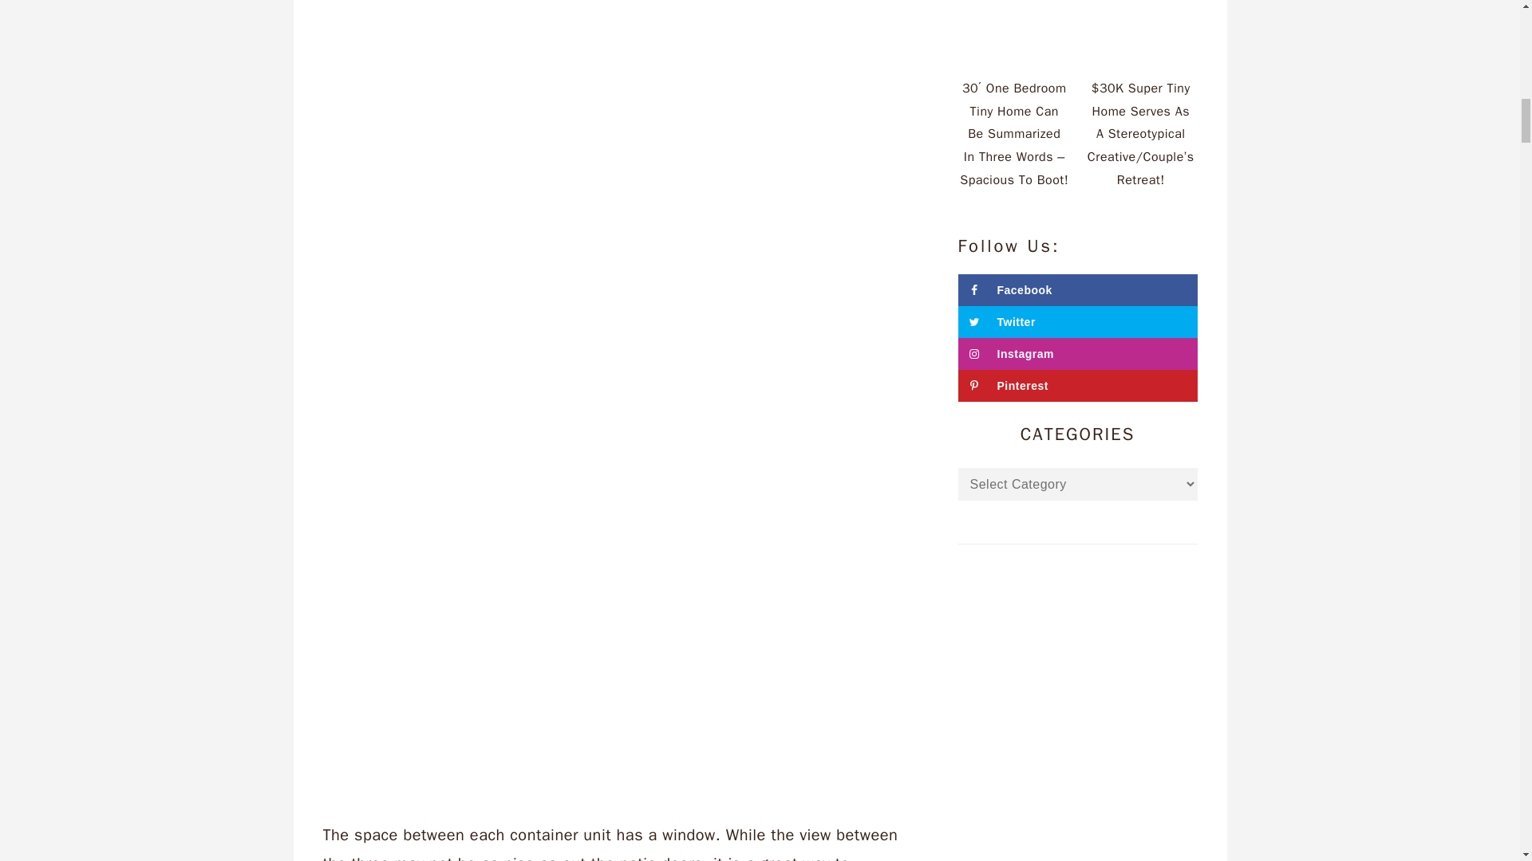 The height and width of the screenshot is (861, 1532). Describe the element at coordinates (1077, 386) in the screenshot. I see `Follow on Pinterest` at that location.